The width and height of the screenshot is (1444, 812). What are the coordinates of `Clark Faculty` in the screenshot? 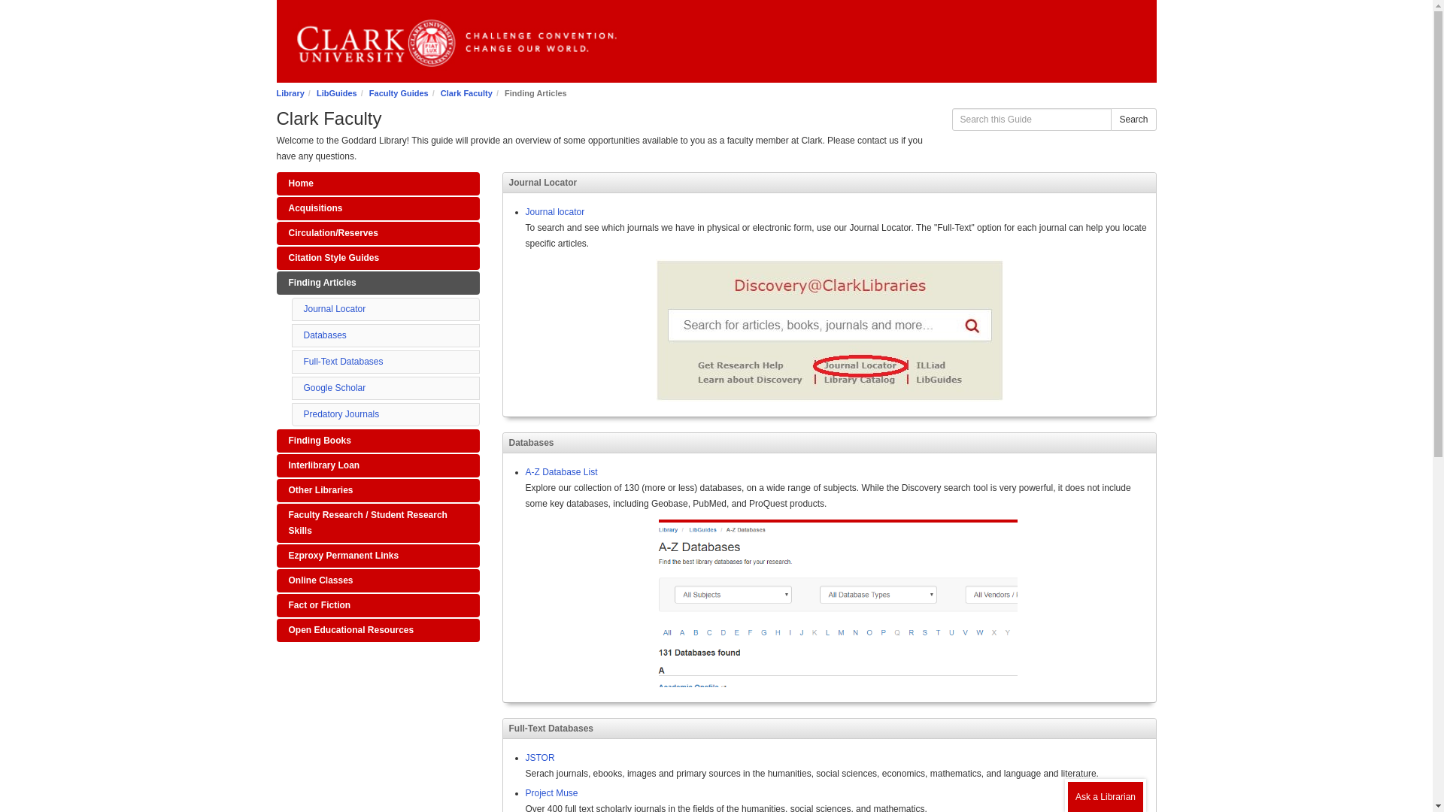 It's located at (466, 92).